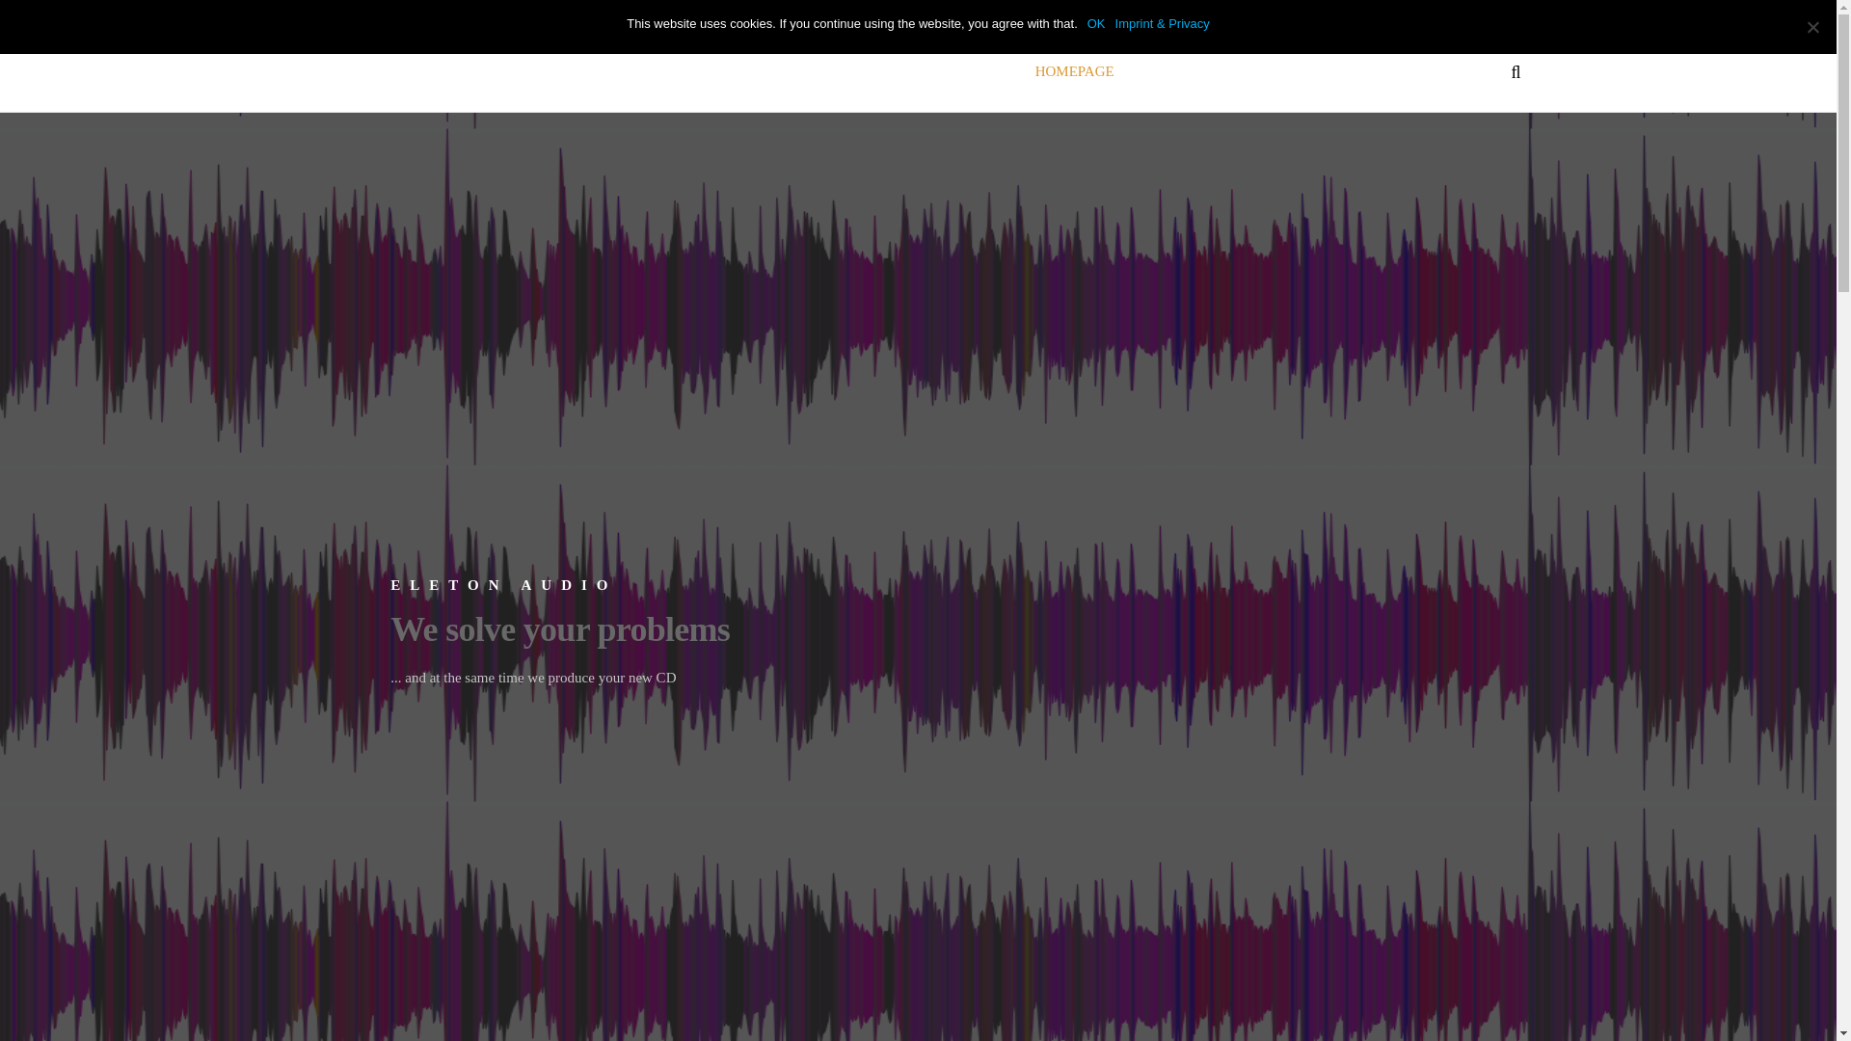 This screenshot has height=1041, width=1851. I want to click on Deutsch, so click(1458, 71).